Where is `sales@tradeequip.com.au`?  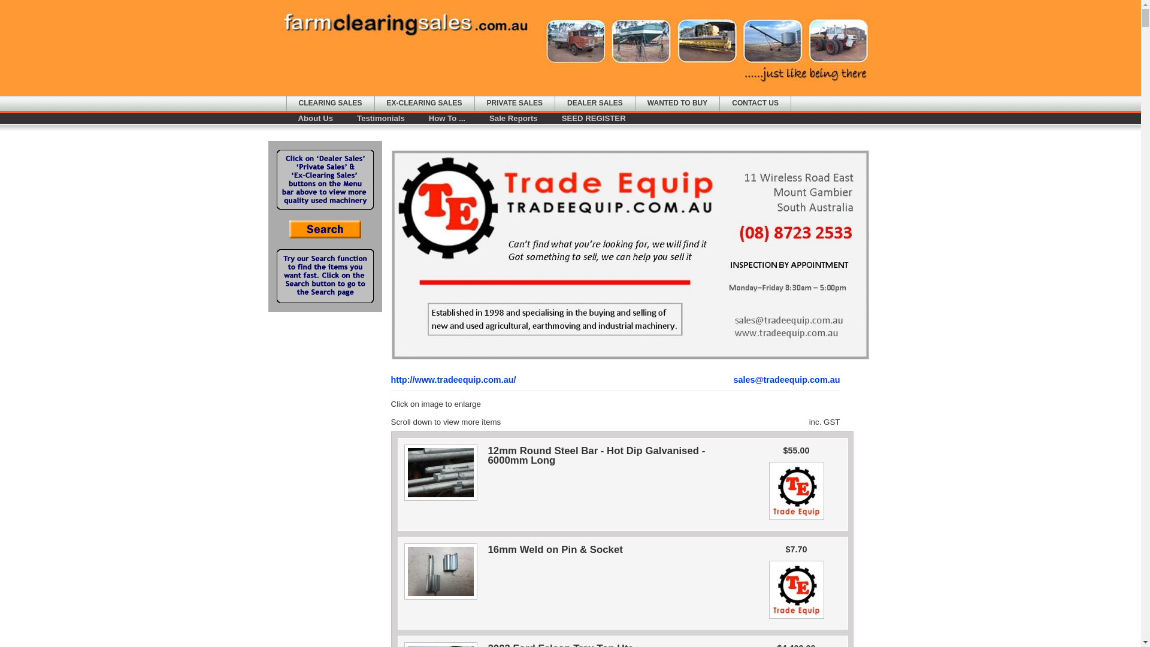
sales@tradeequip.com.au is located at coordinates (786, 380).